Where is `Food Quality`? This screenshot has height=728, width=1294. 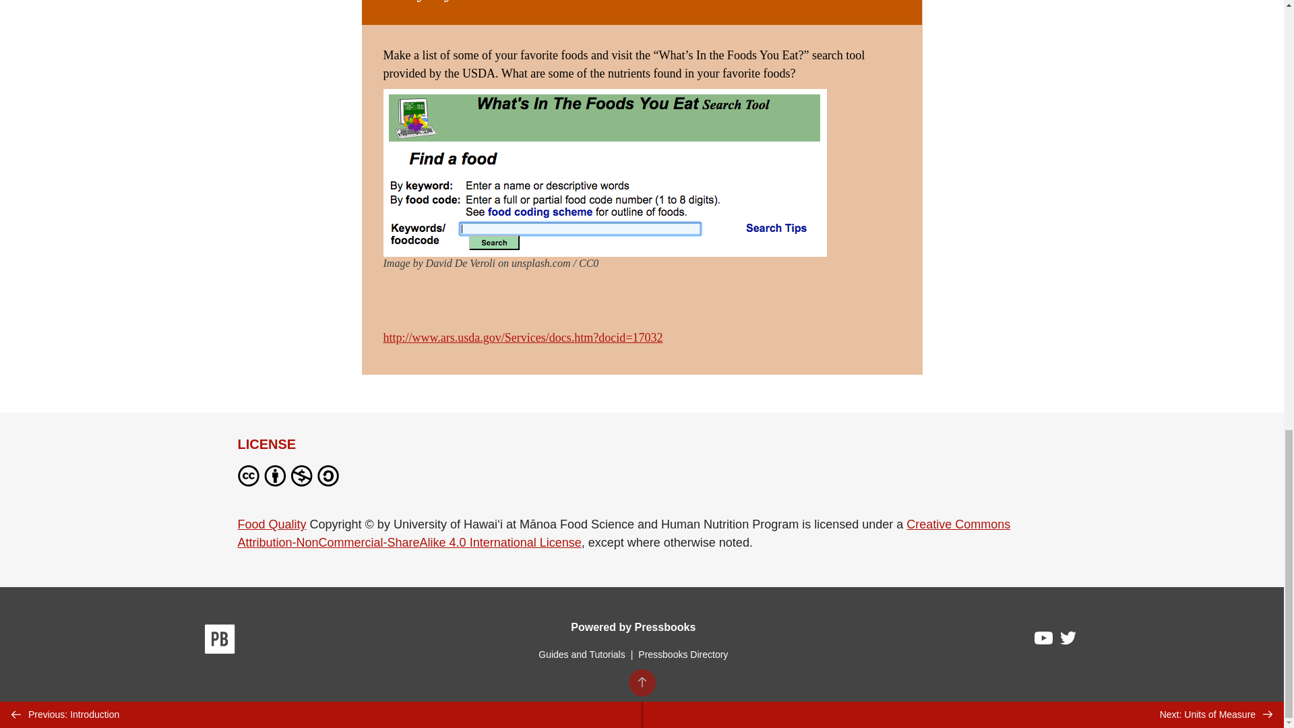
Food Quality is located at coordinates (271, 524).